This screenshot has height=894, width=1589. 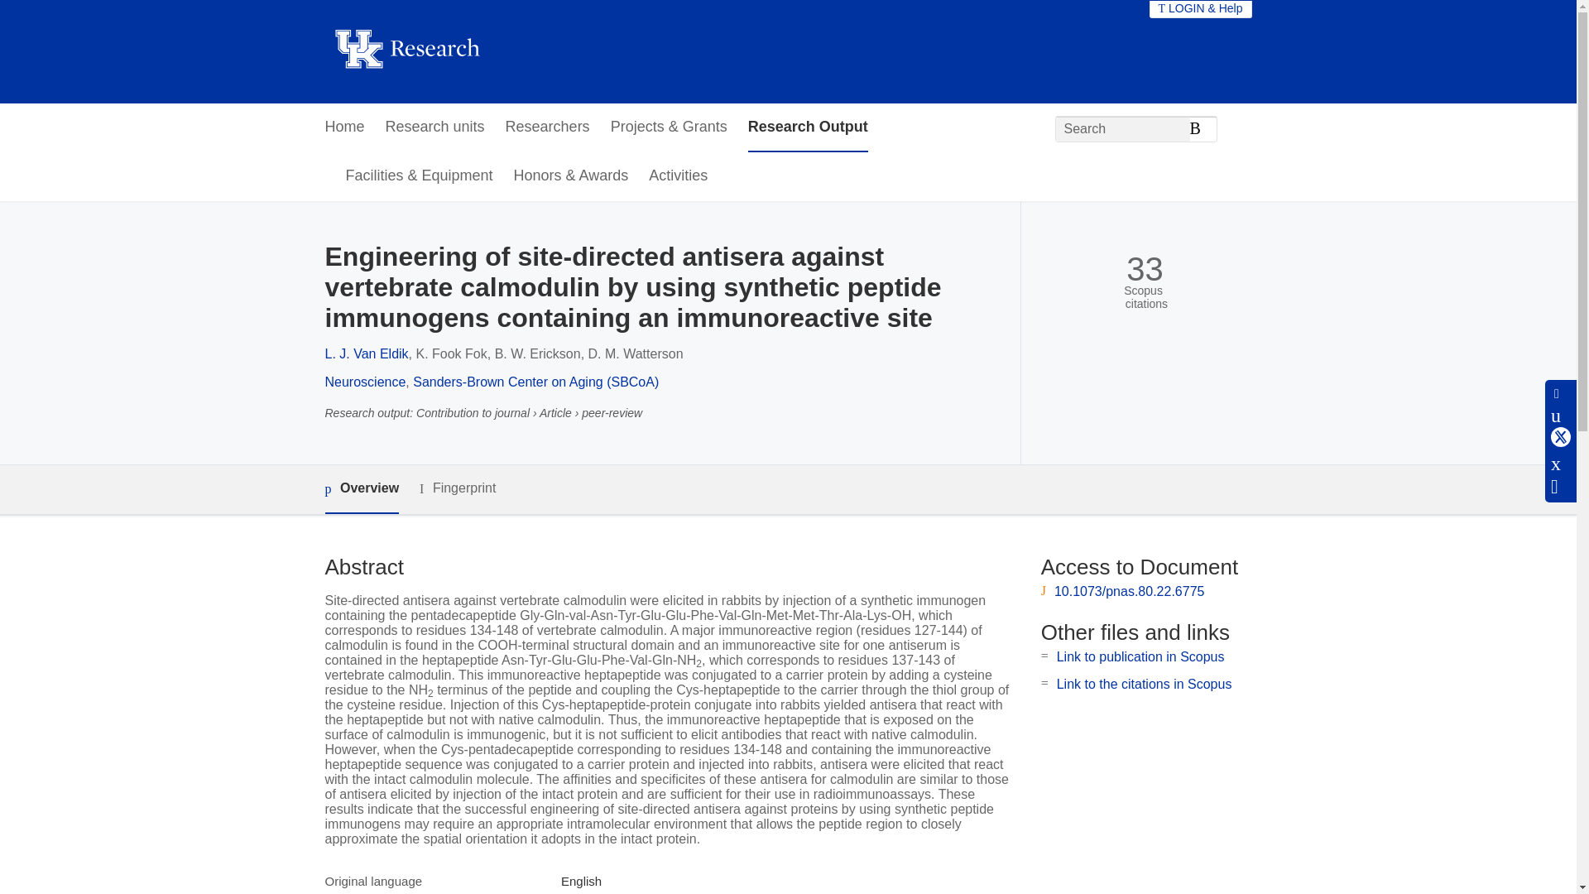 I want to click on Activities, so click(x=677, y=176).